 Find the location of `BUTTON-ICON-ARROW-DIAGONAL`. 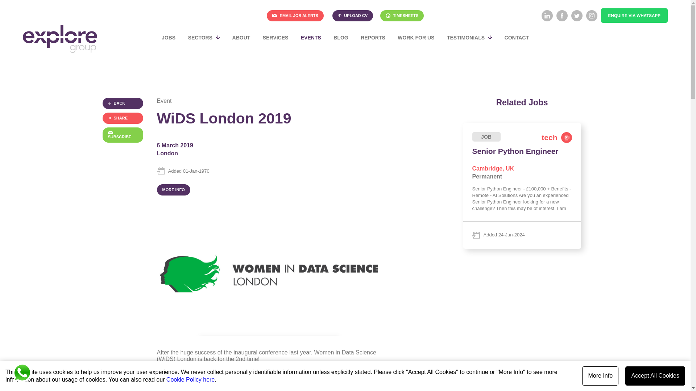

BUTTON-ICON-ARROW-DIAGONAL is located at coordinates (109, 118).